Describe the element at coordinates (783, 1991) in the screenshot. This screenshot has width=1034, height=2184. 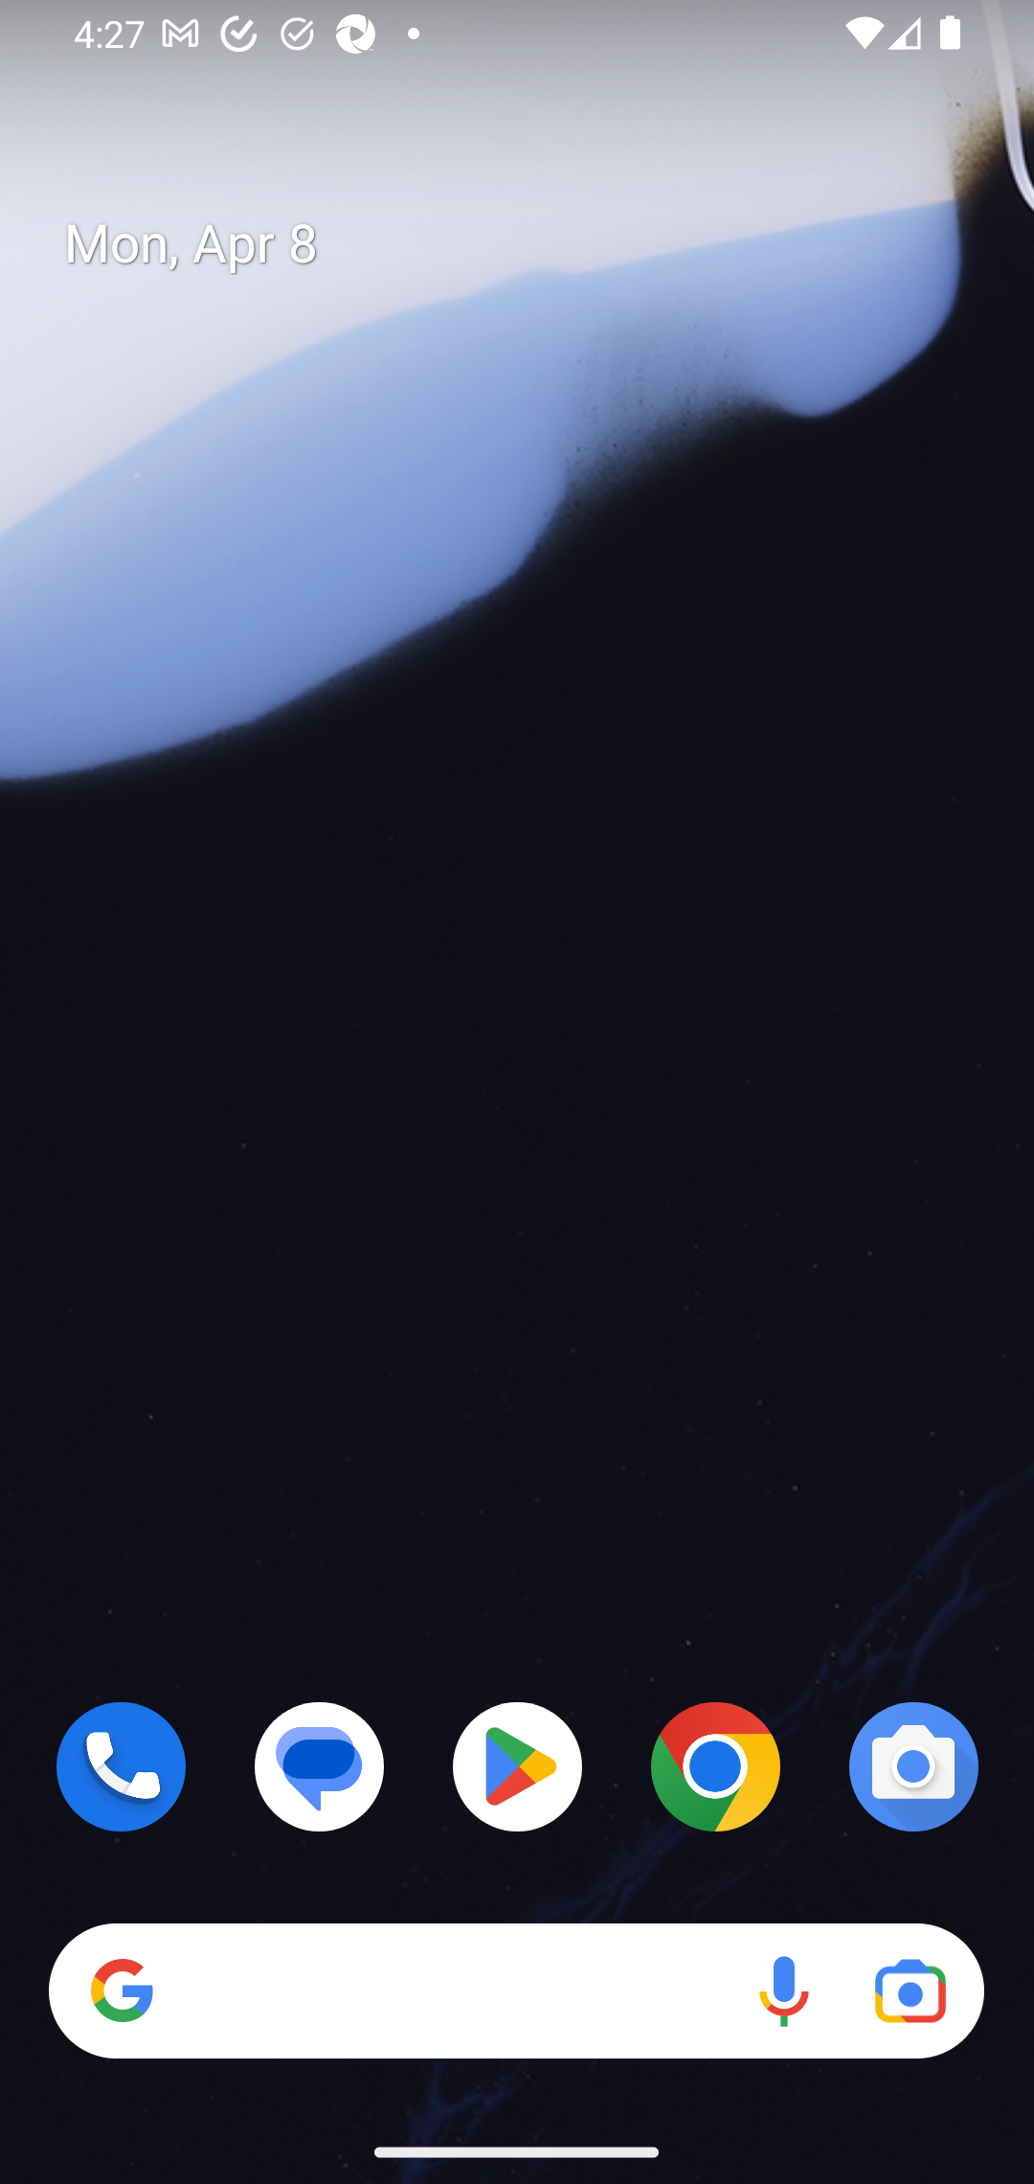
I see `Voice search` at that location.